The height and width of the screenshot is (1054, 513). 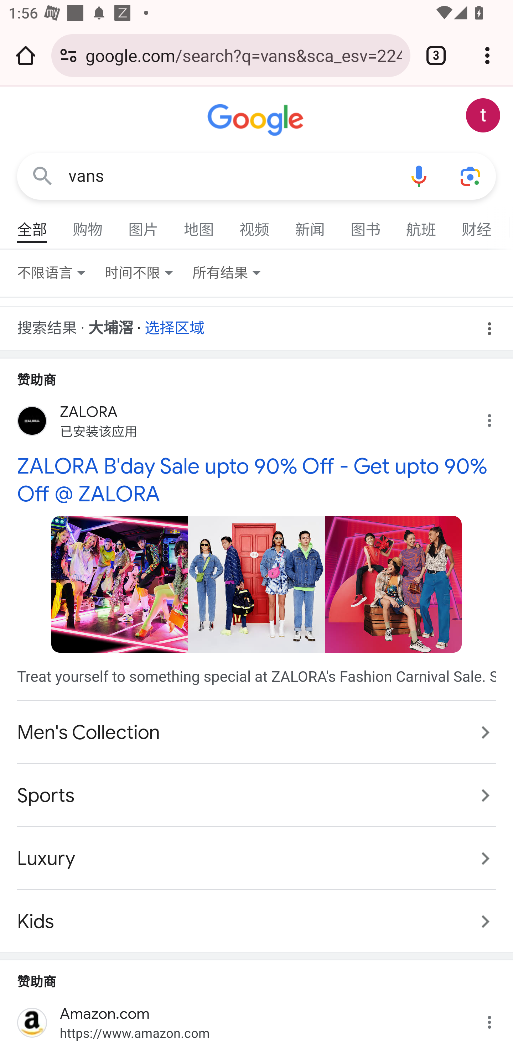 What do you see at coordinates (256, 858) in the screenshot?
I see `Luxury` at bounding box center [256, 858].